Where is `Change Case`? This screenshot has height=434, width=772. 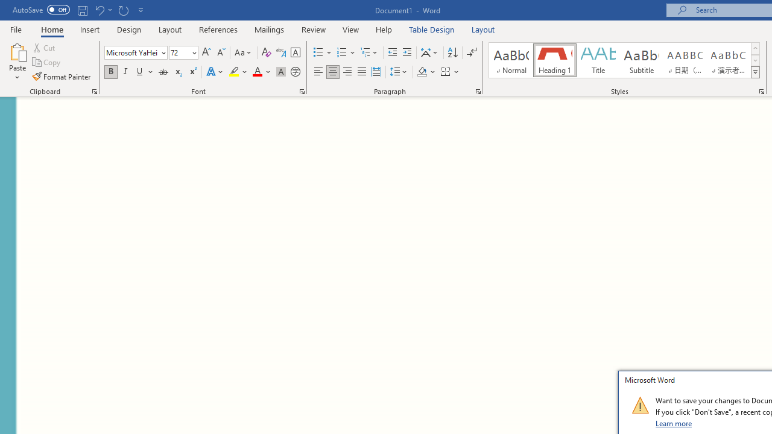
Change Case is located at coordinates (244, 53).